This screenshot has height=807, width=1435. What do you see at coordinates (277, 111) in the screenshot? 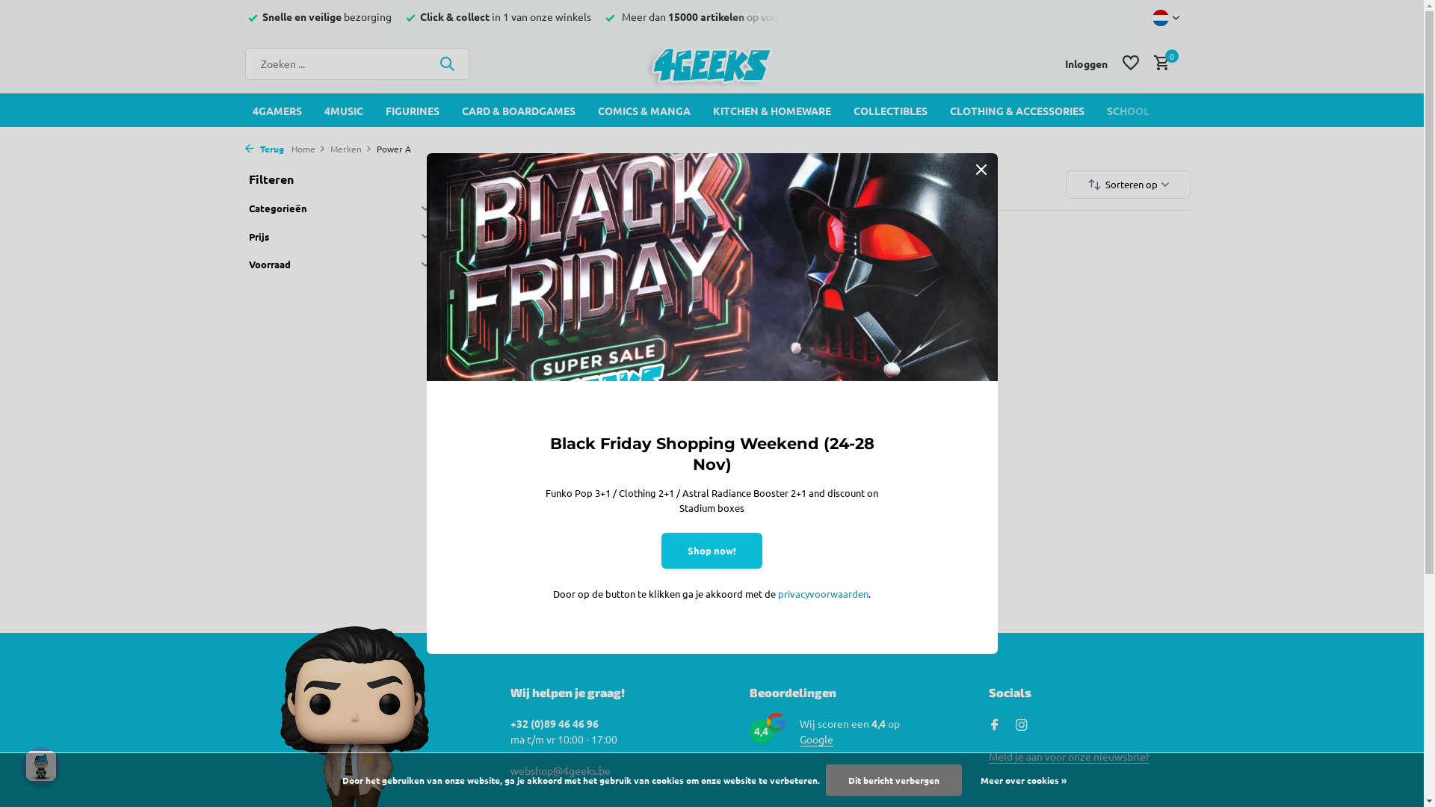
I see `4GAMERS` at bounding box center [277, 111].